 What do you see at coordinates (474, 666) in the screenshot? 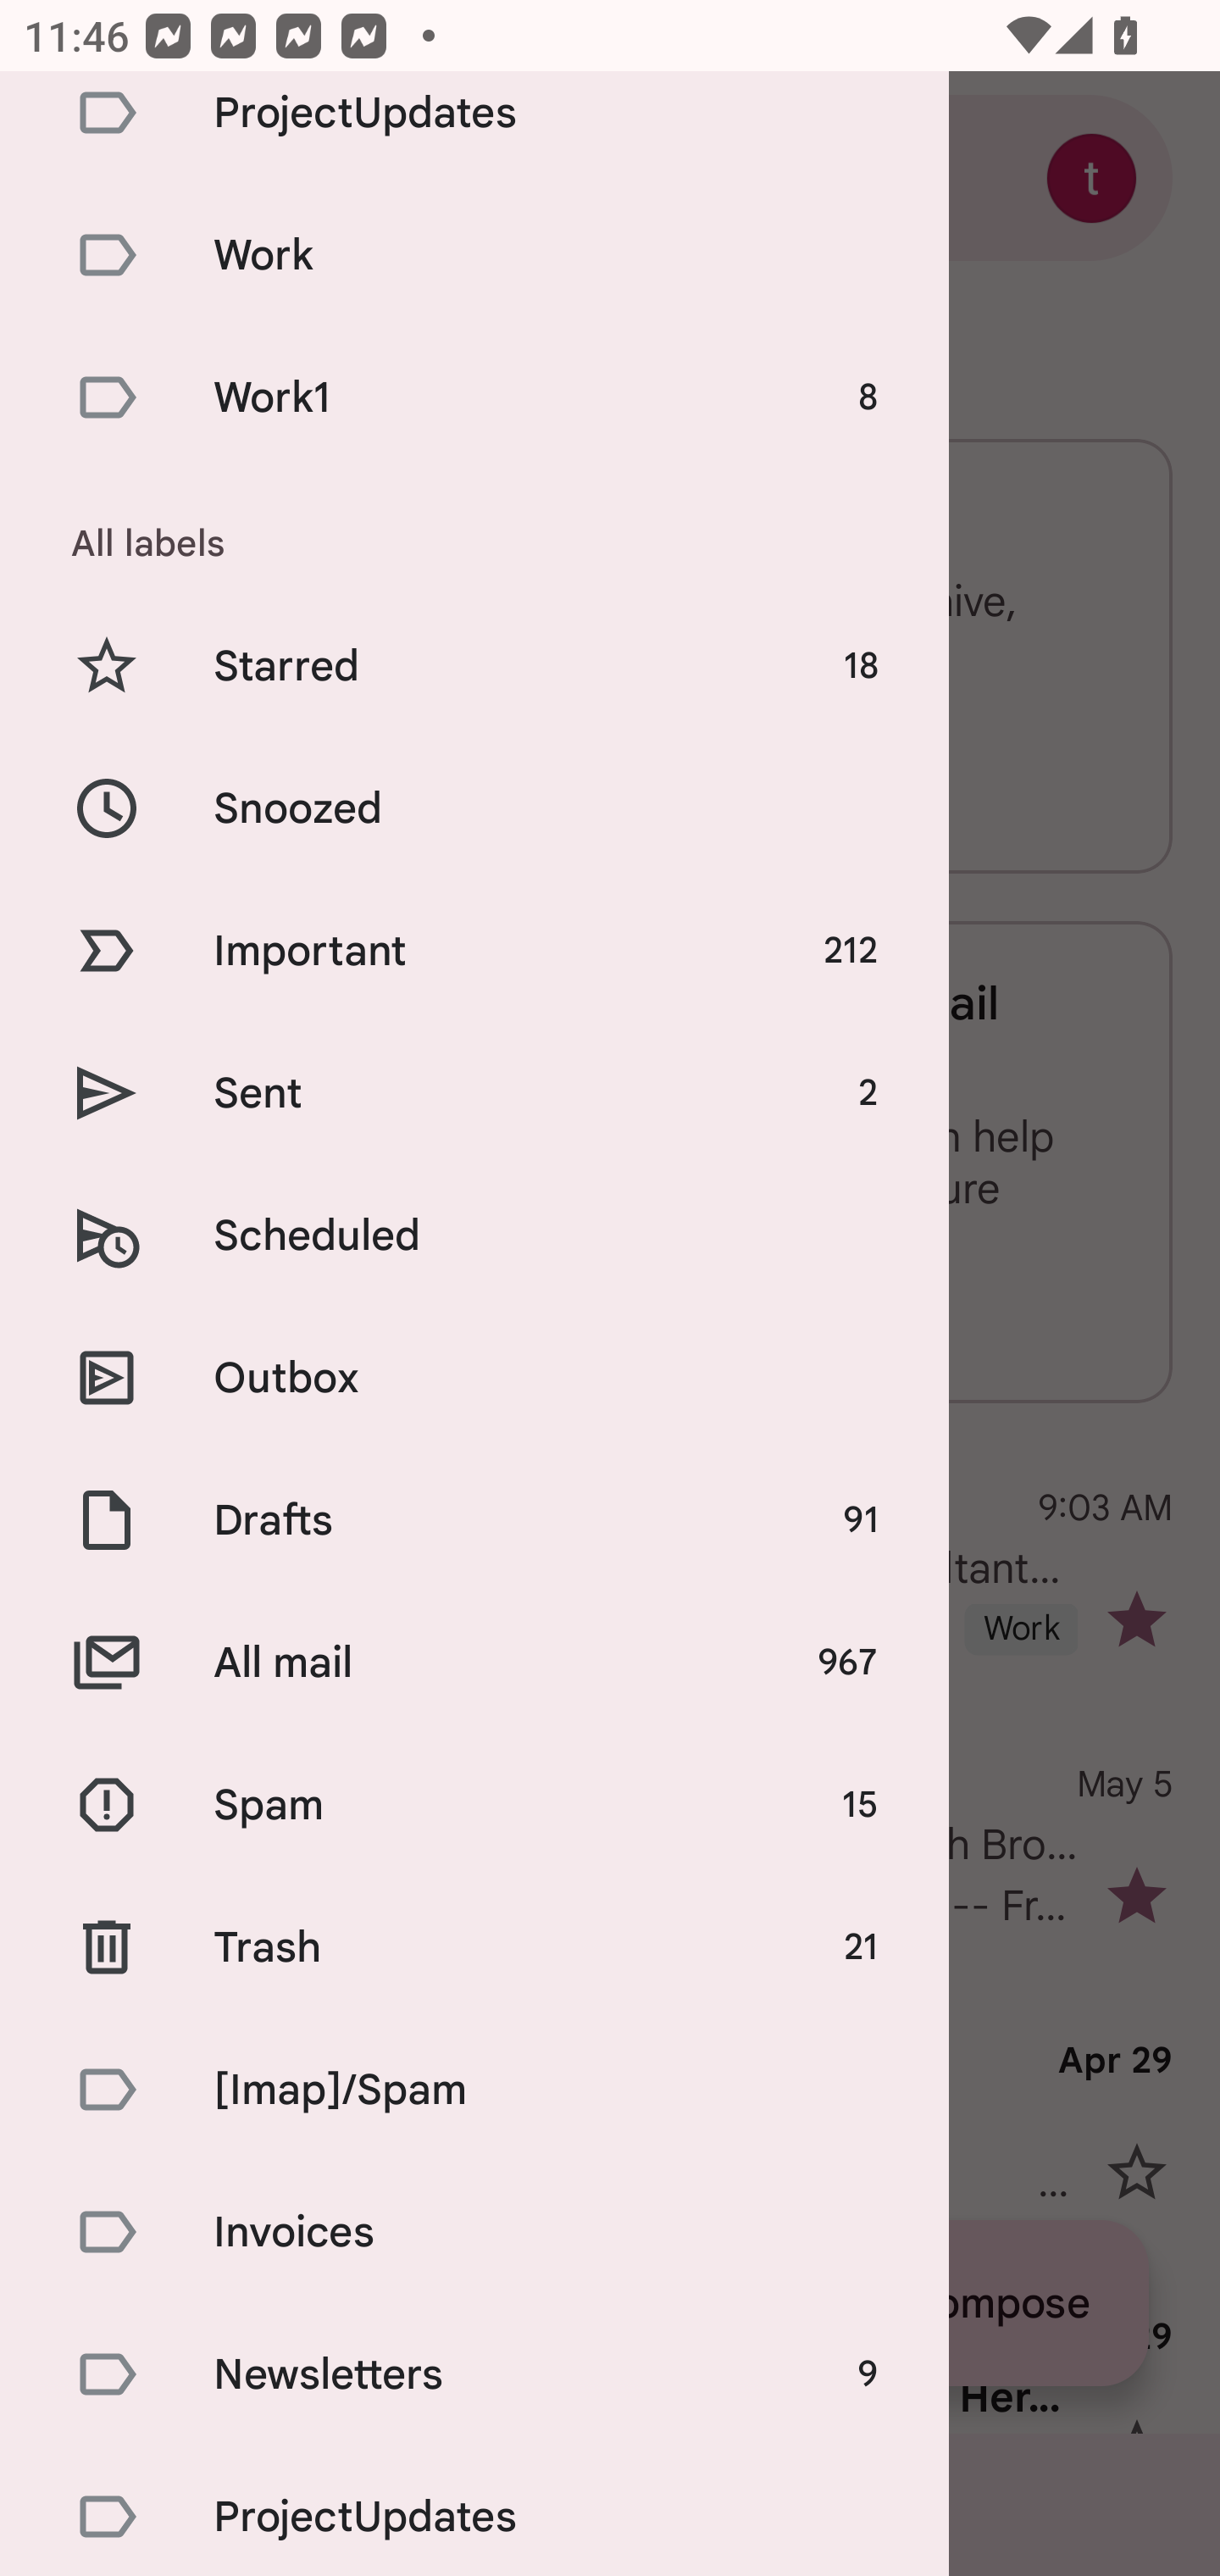
I see `Starred 18` at bounding box center [474, 666].